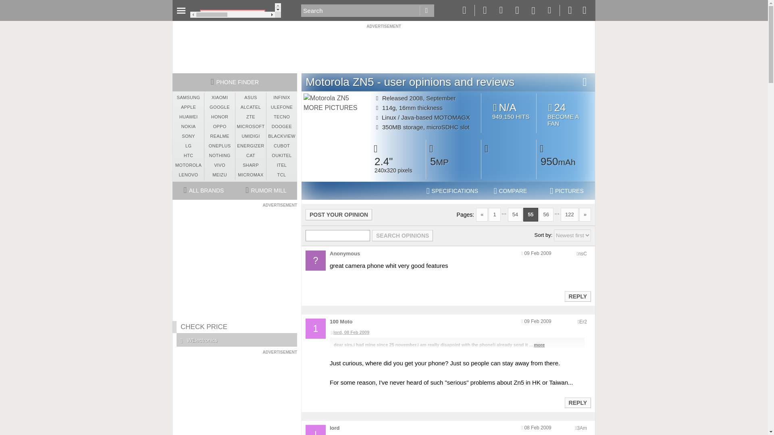 This screenshot has width=774, height=435. What do you see at coordinates (402, 236) in the screenshot?
I see `Search opinions` at bounding box center [402, 236].